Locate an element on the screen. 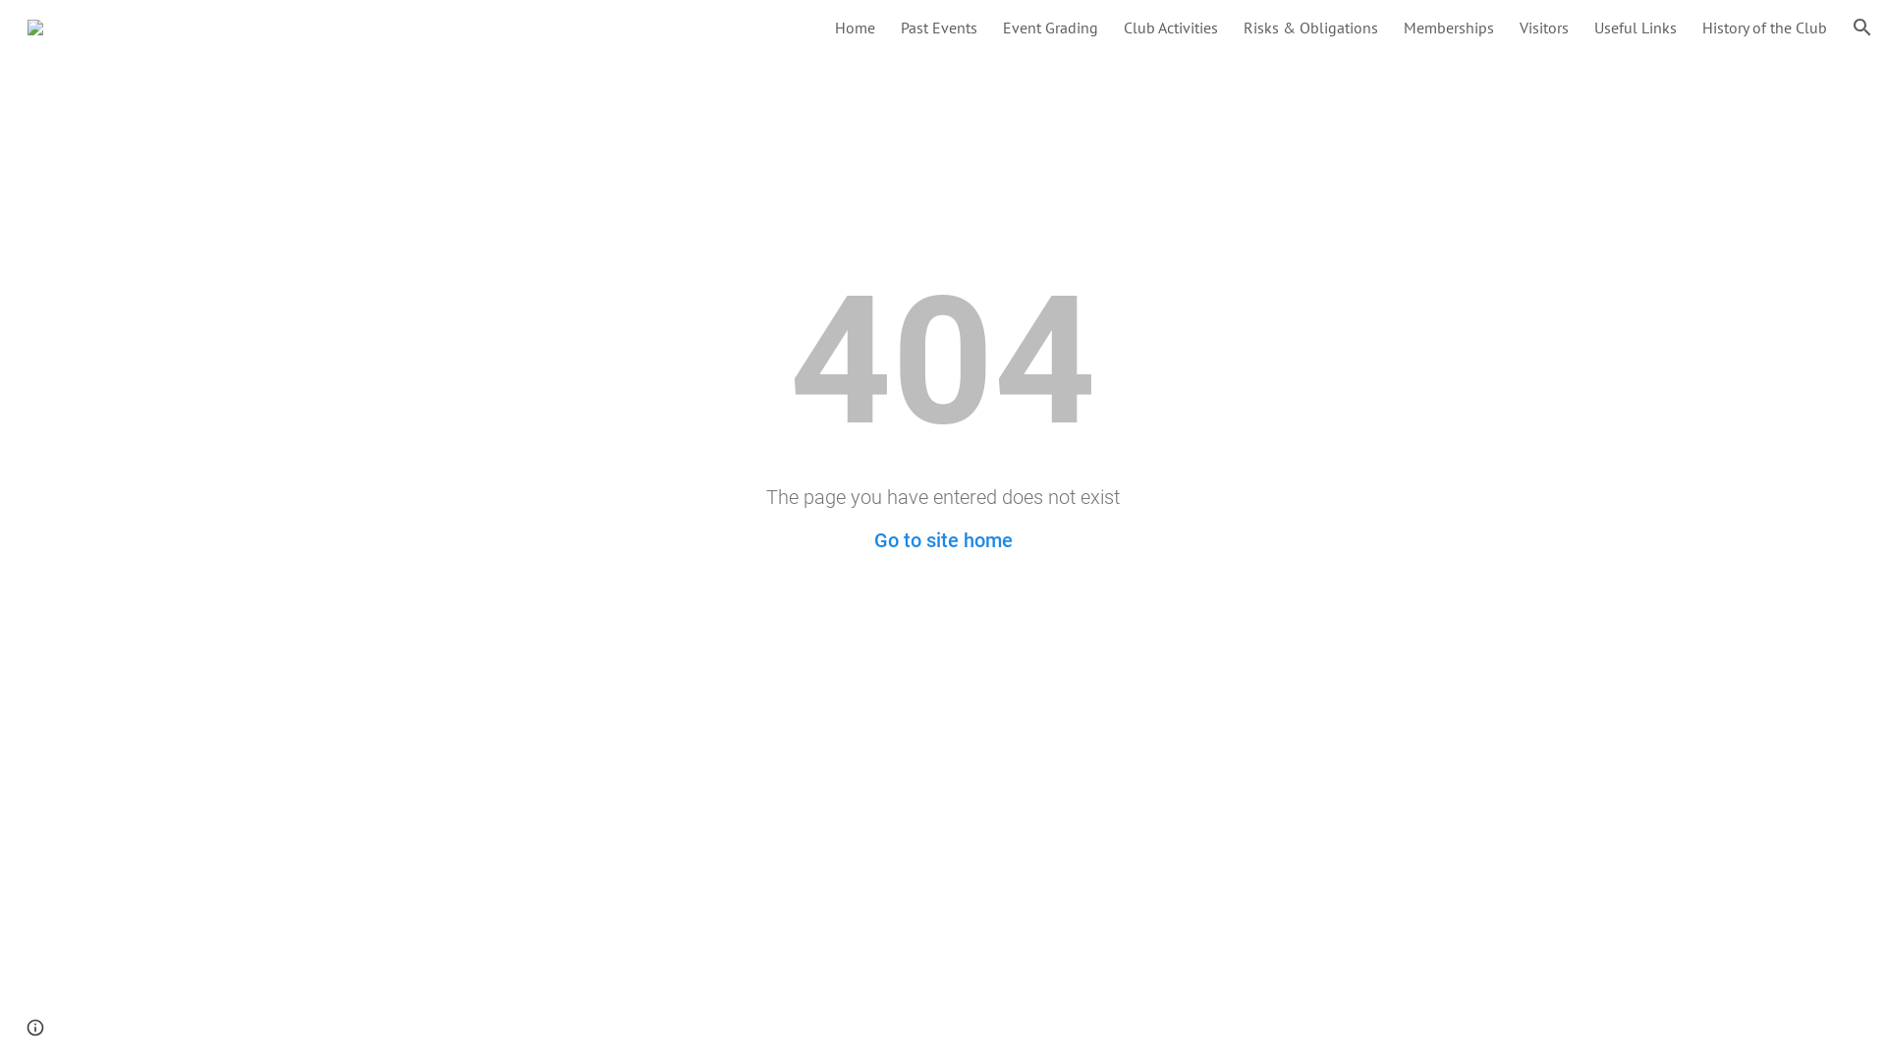 The height and width of the screenshot is (1061, 1886). Visitors is located at coordinates (1544, 28).